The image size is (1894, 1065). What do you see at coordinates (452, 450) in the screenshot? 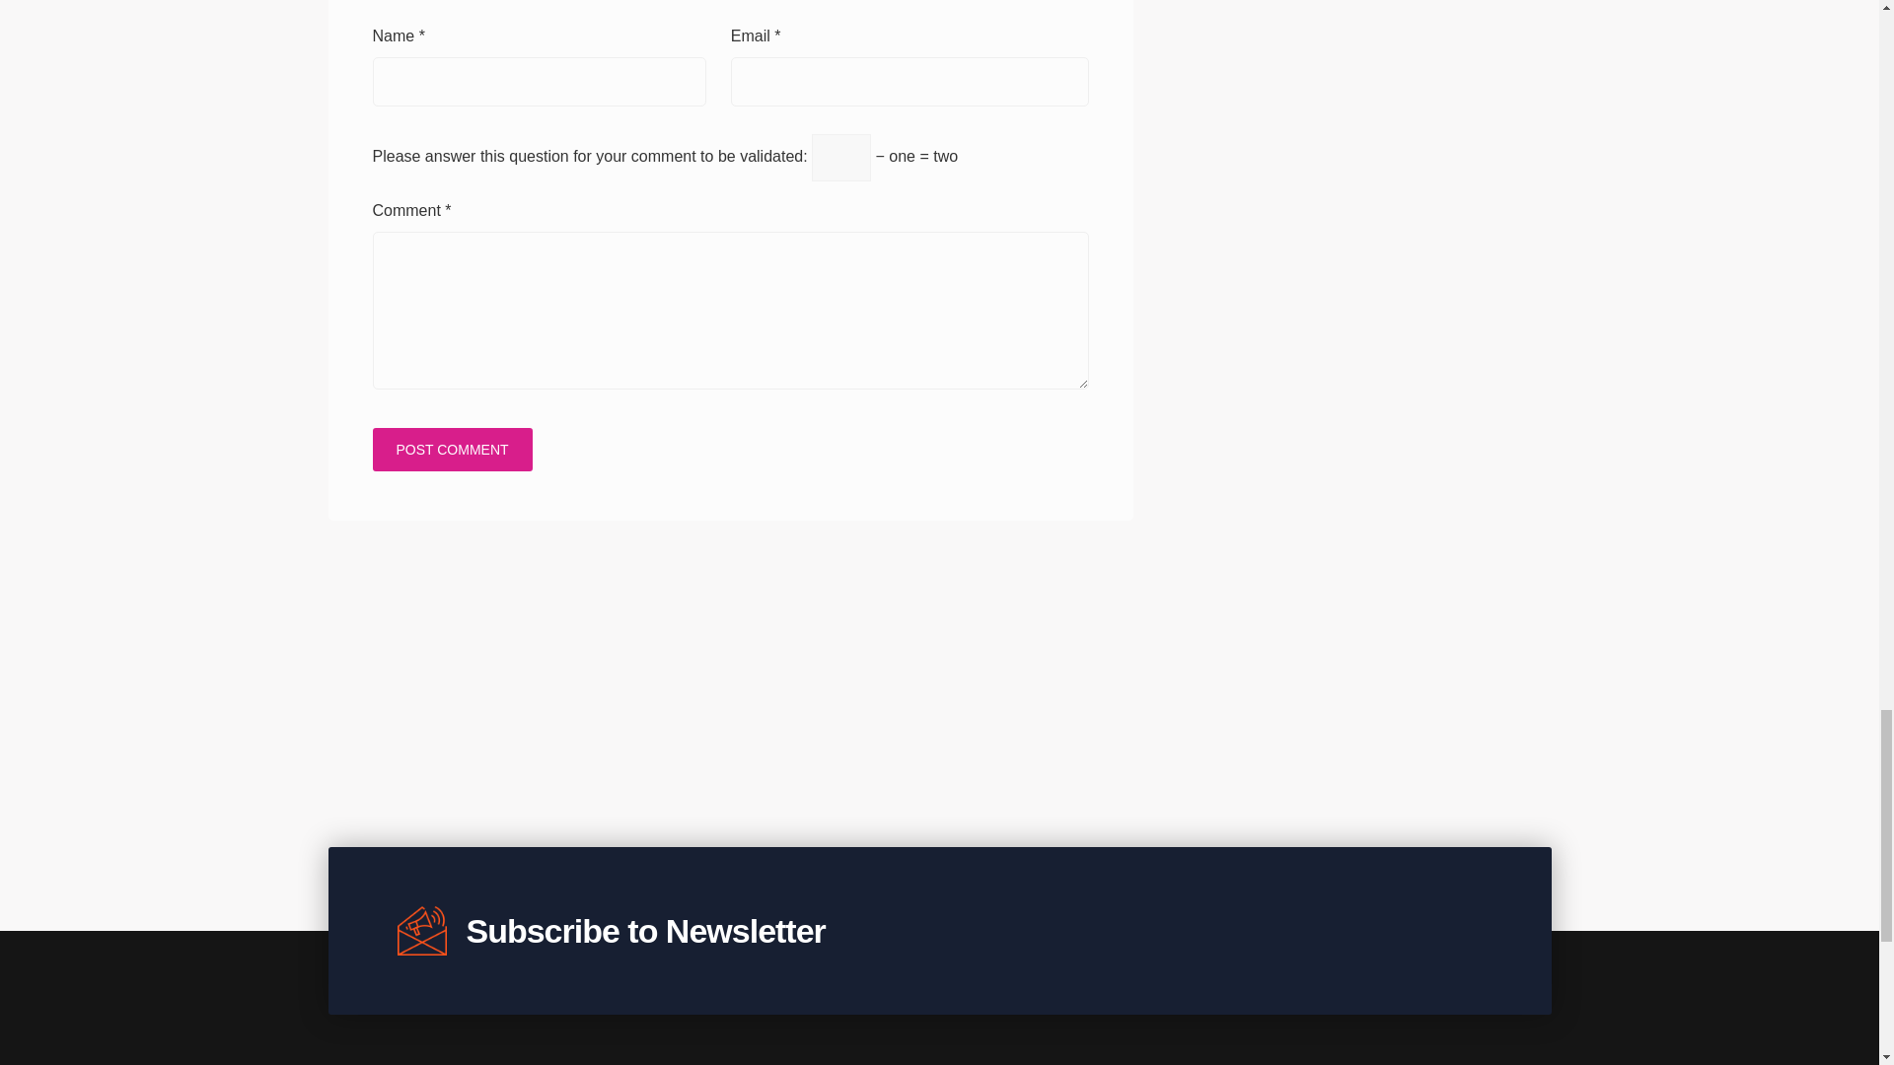
I see `Post Comment` at bounding box center [452, 450].